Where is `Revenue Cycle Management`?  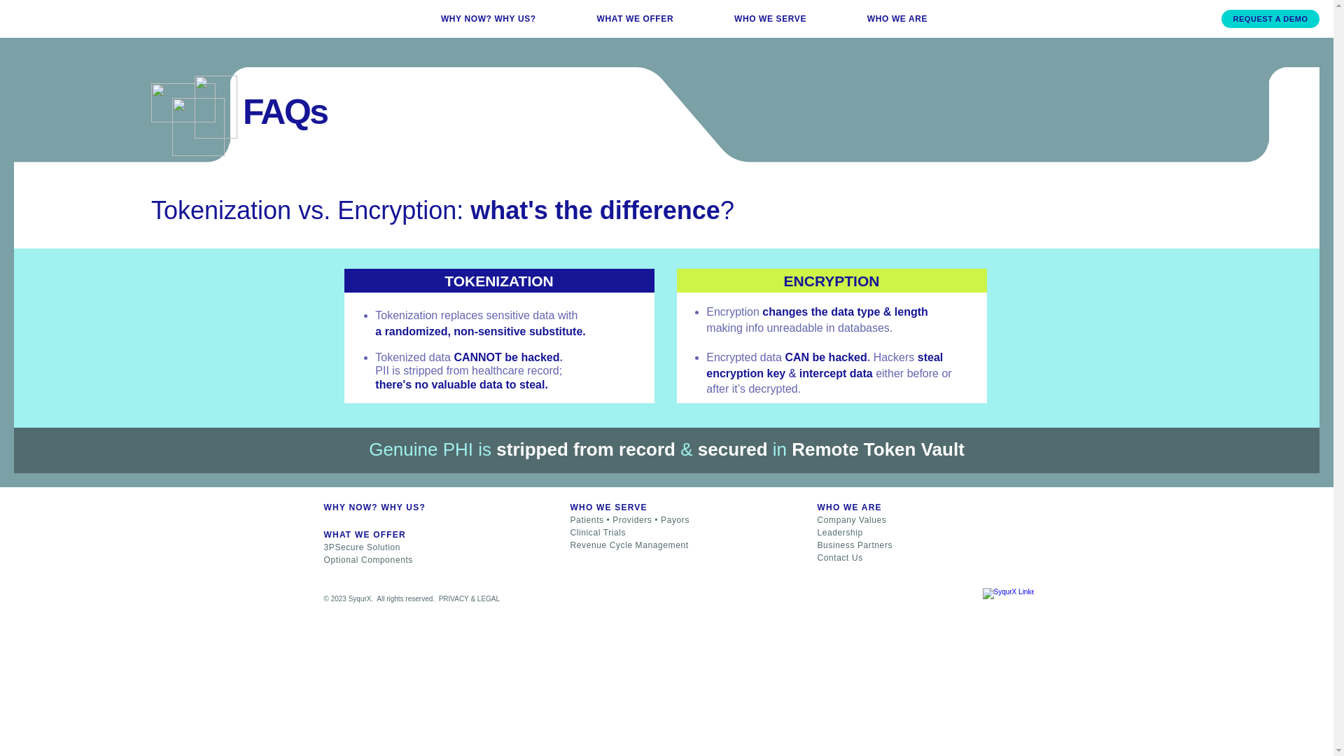 Revenue Cycle Management is located at coordinates (629, 545).